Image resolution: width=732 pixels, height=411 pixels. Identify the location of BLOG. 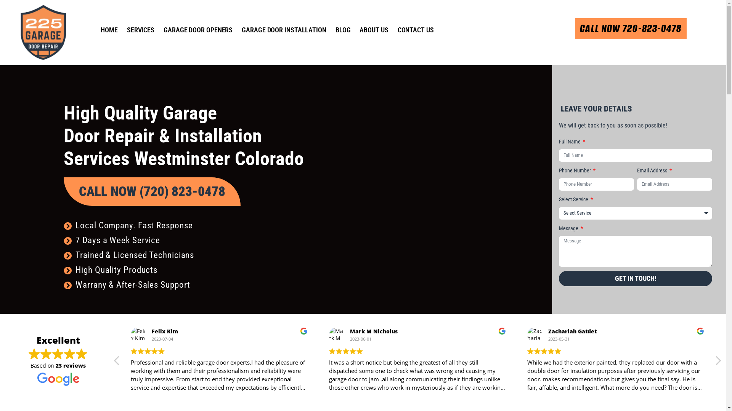
(343, 30).